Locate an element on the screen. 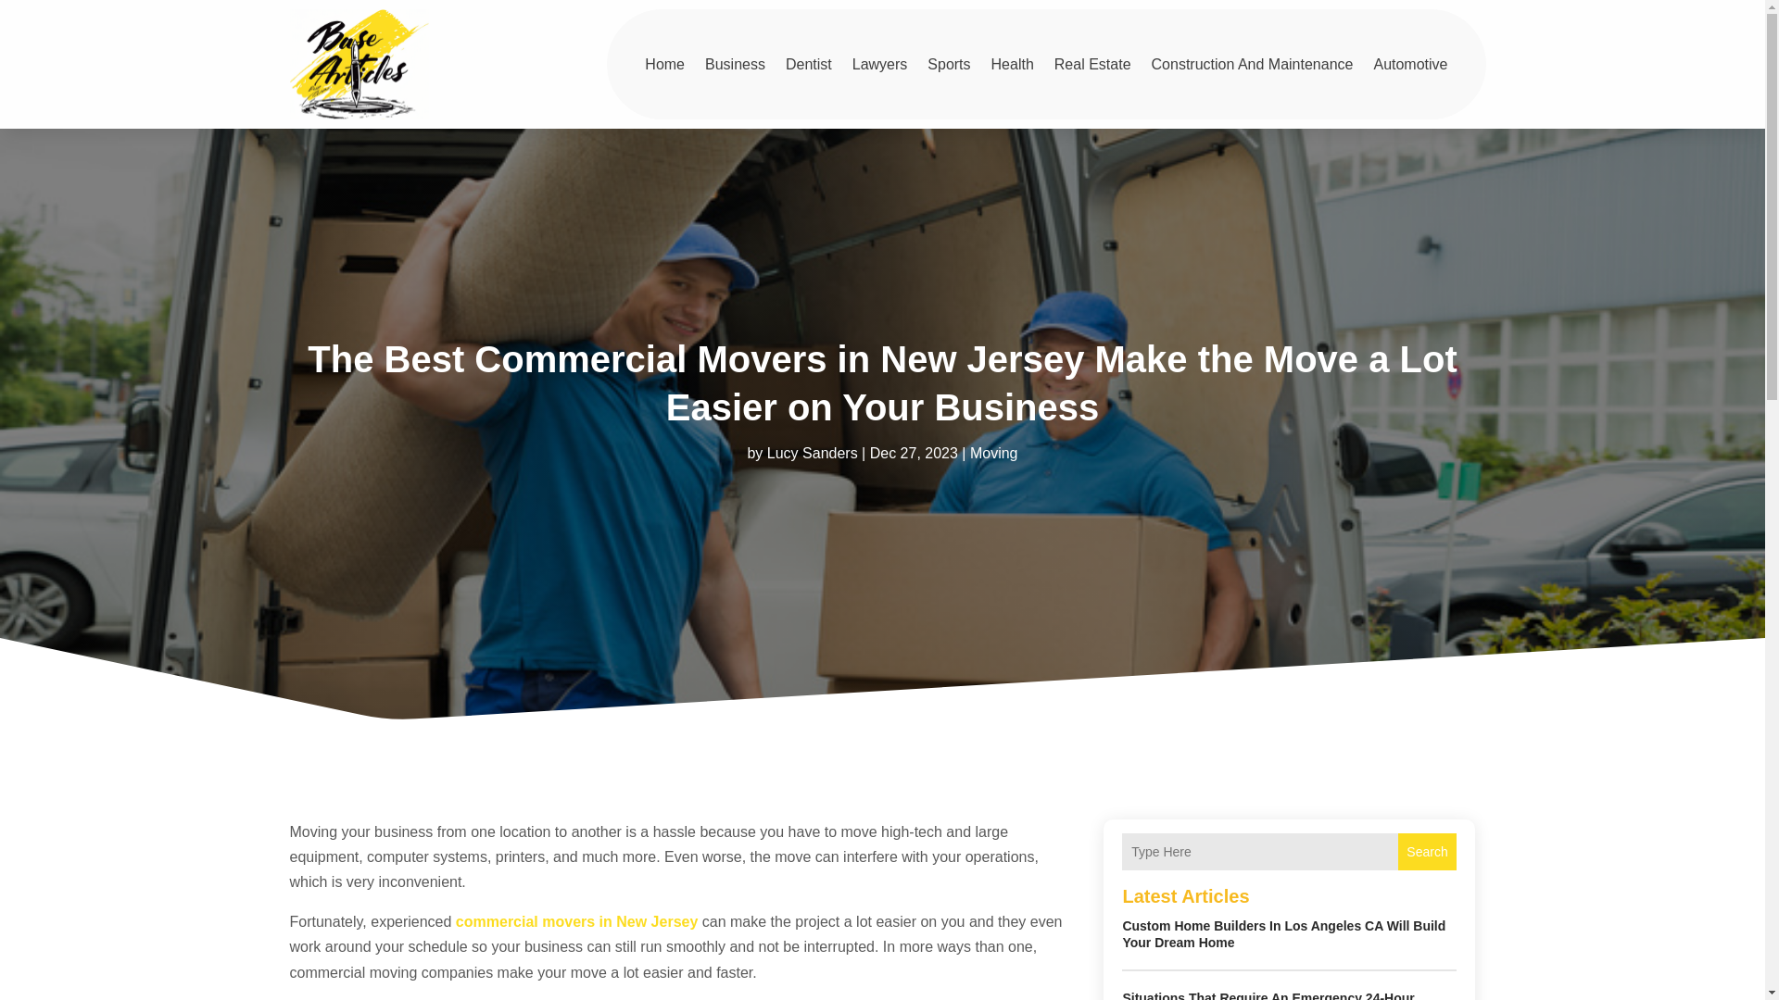 This screenshot has height=1000, width=1779. Moving is located at coordinates (993, 452).